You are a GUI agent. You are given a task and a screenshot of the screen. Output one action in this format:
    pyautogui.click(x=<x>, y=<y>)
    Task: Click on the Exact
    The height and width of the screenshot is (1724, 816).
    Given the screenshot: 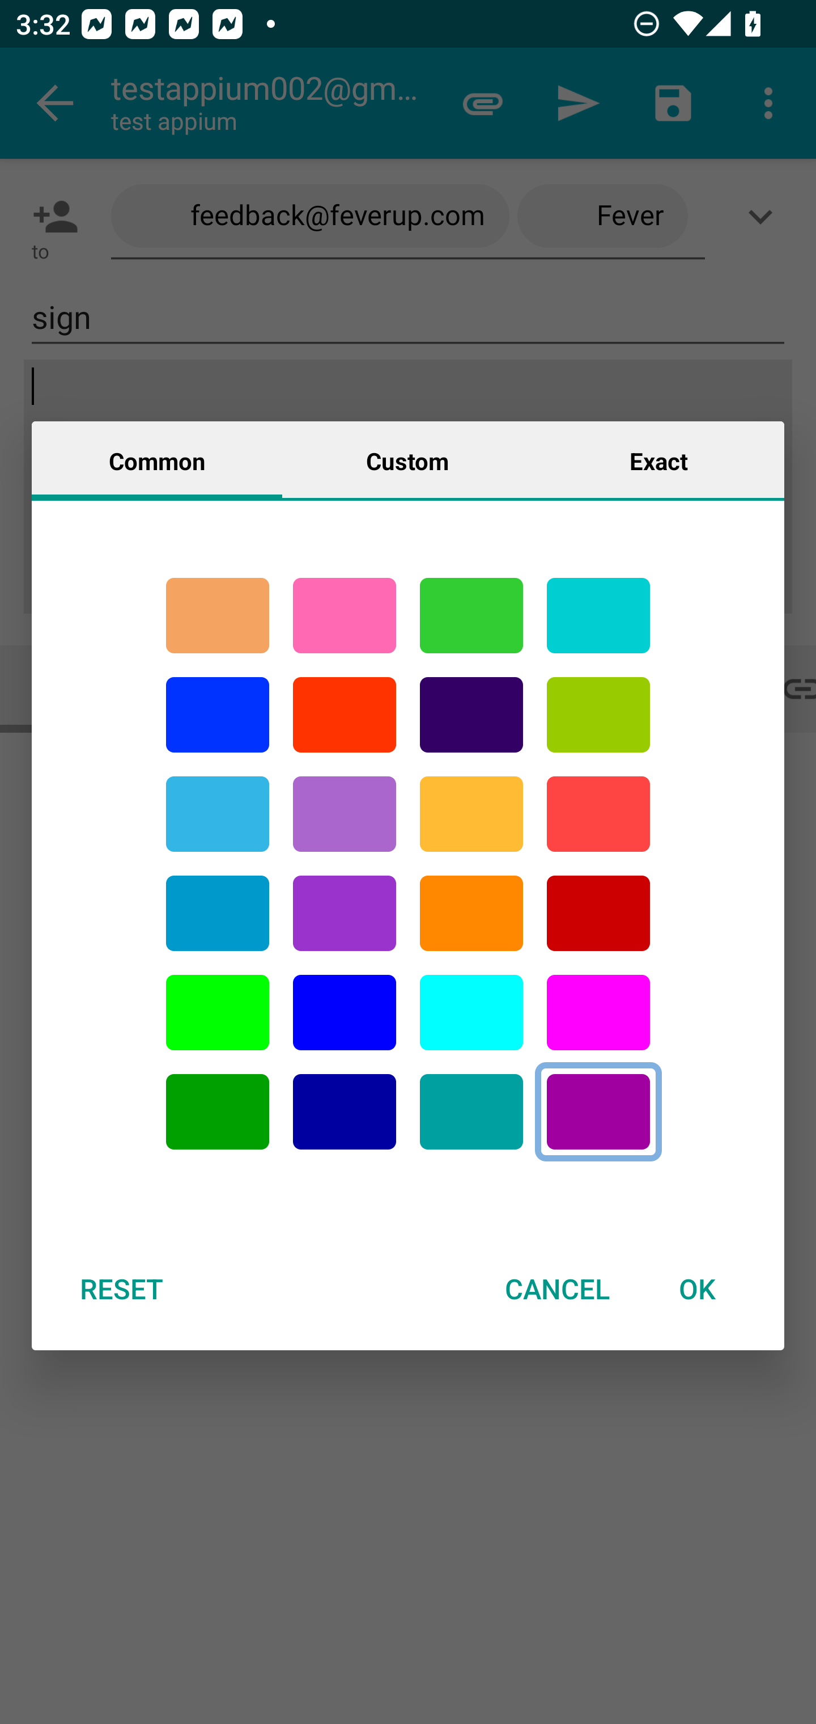 What is the action you would take?
    pyautogui.click(x=658, y=460)
    